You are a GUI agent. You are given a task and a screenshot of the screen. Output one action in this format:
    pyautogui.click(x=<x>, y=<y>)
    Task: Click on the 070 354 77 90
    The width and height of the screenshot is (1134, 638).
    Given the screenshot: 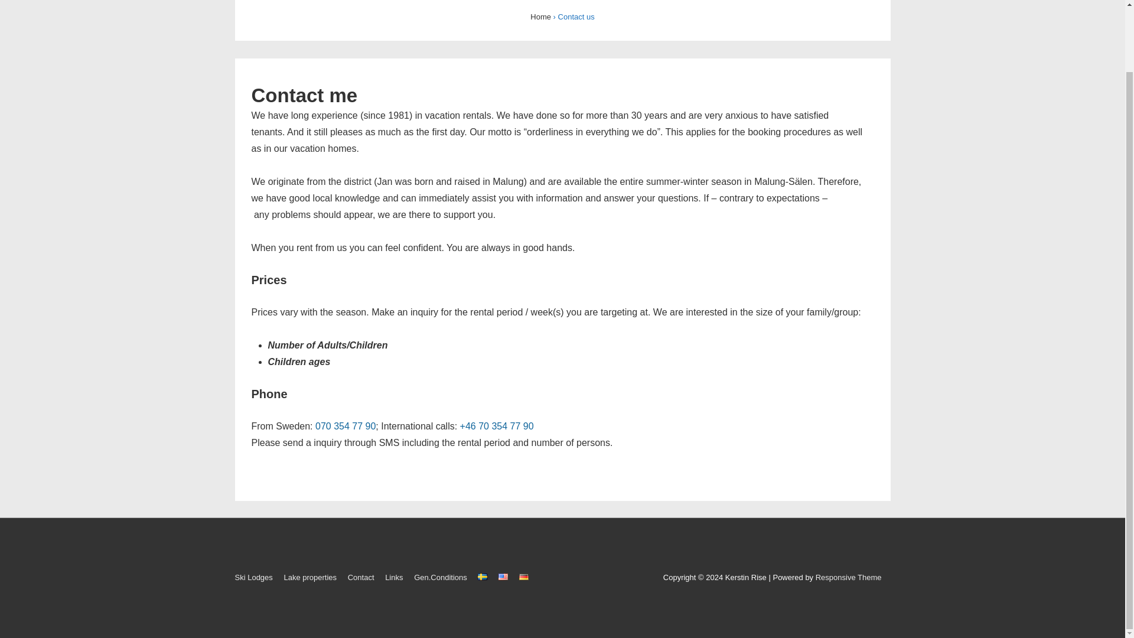 What is the action you would take?
    pyautogui.click(x=345, y=426)
    